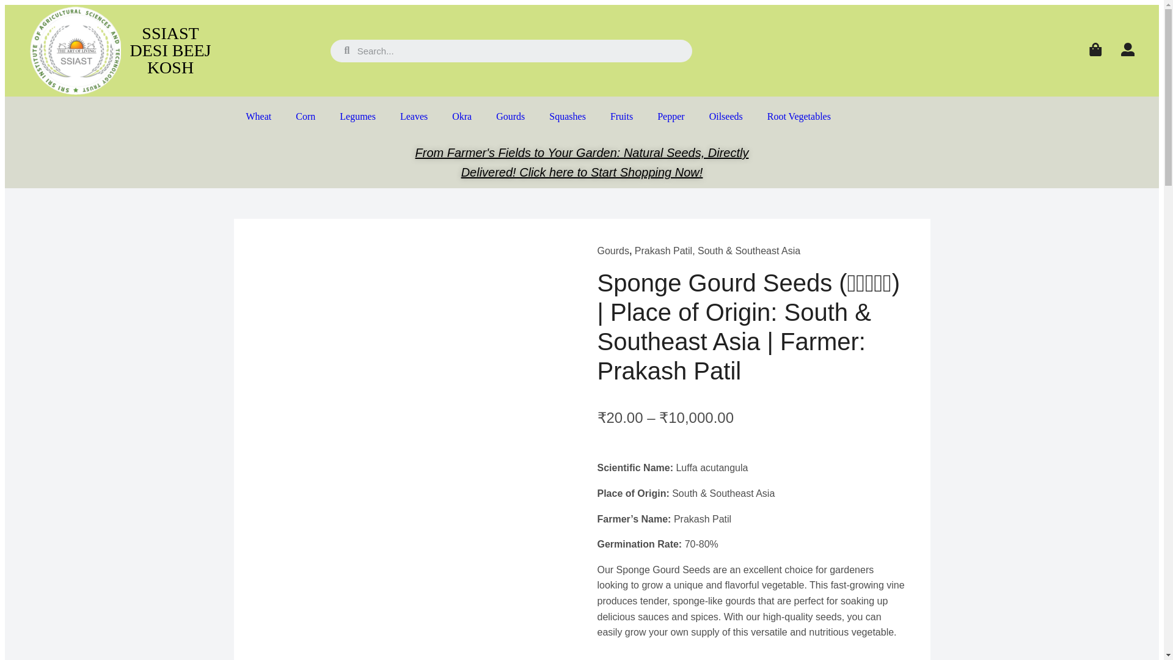 This screenshot has width=1173, height=660. I want to click on Wheat, so click(258, 116).